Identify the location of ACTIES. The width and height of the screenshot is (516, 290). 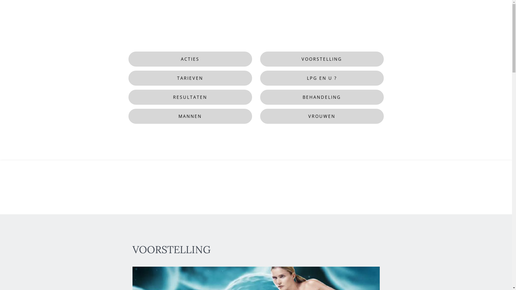
(190, 59).